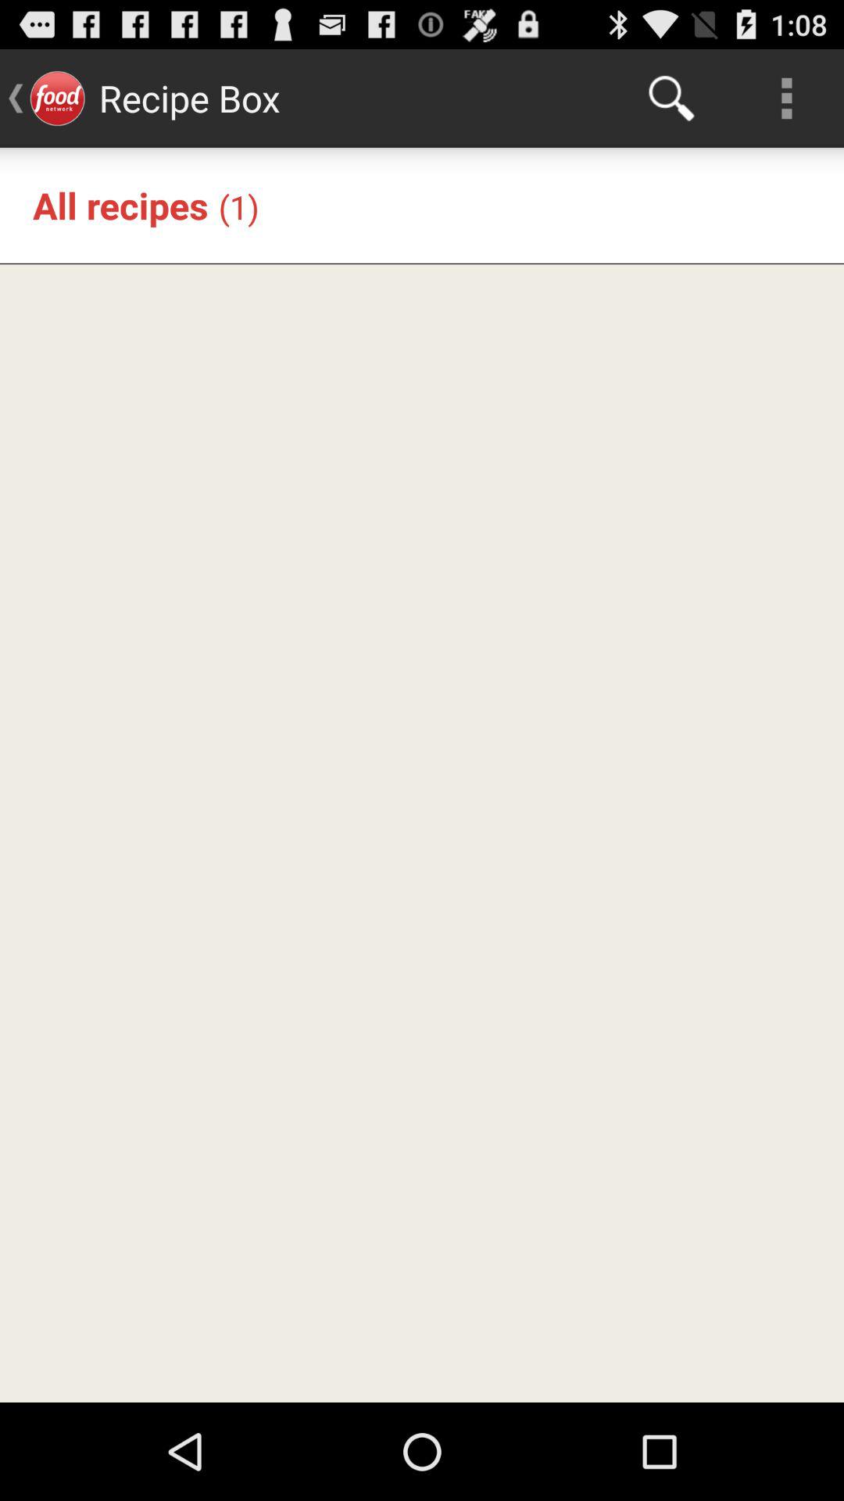 This screenshot has height=1501, width=844. What do you see at coordinates (238, 206) in the screenshot?
I see `turn on icon below the recipe box app` at bounding box center [238, 206].